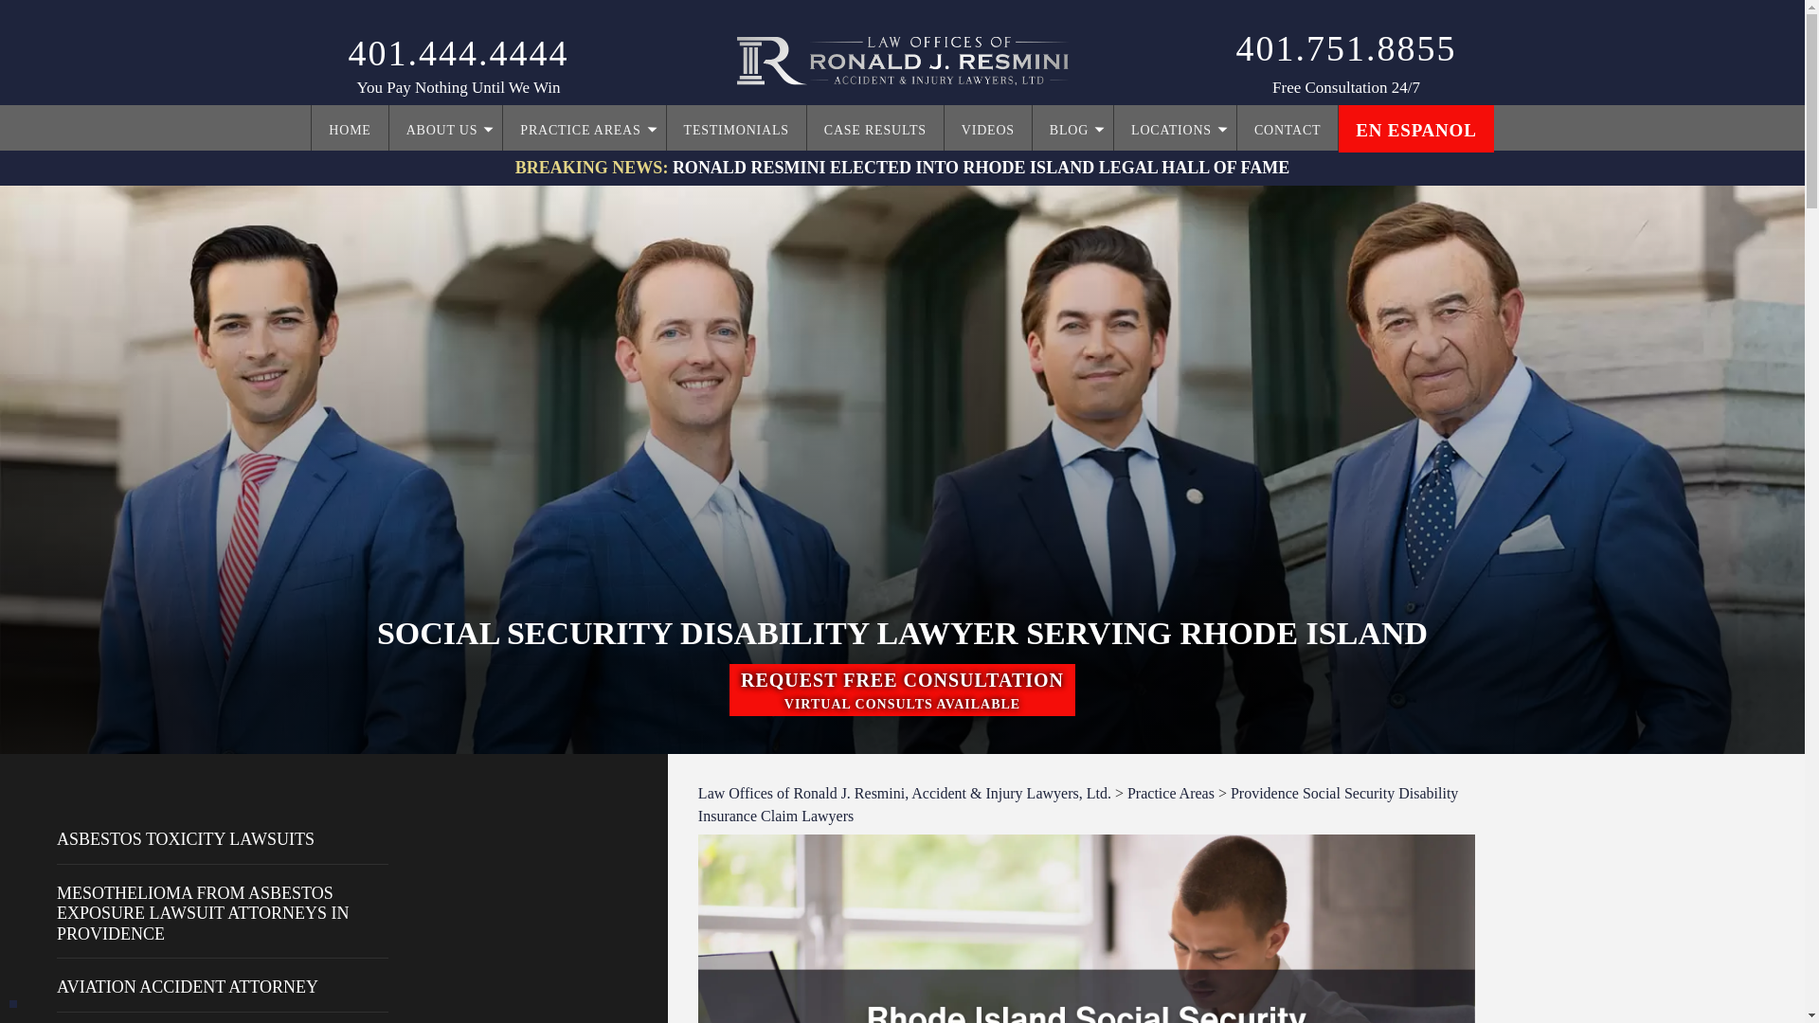  What do you see at coordinates (1345, 48) in the screenshot?
I see `401.751.8855` at bounding box center [1345, 48].